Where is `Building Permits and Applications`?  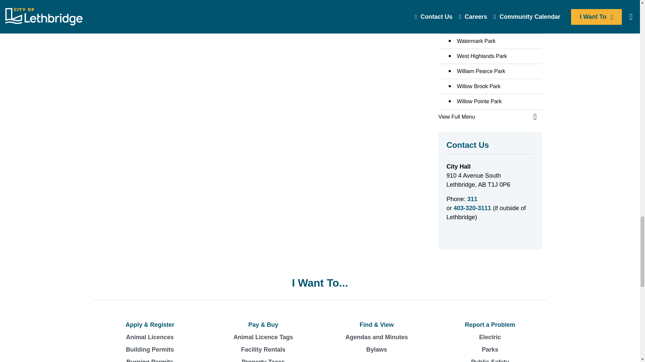
Building Permits and Applications is located at coordinates (150, 349).